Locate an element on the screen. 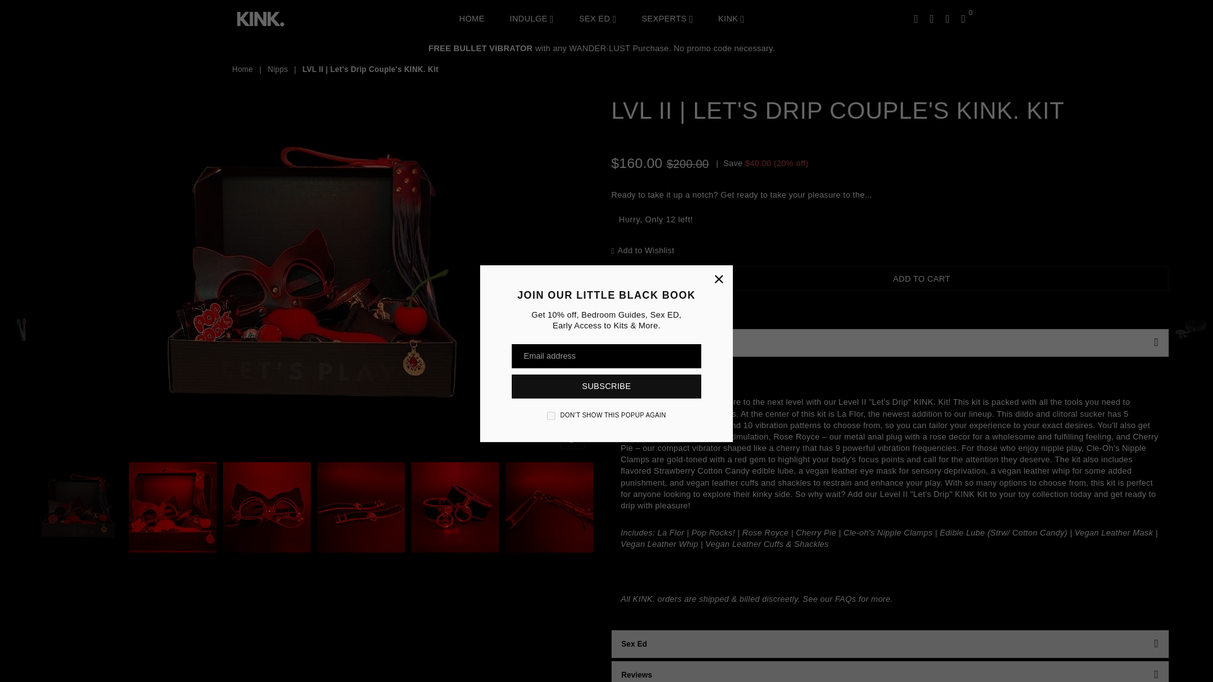 This screenshot has width=1213, height=682. Previous Product is located at coordinates (21, 330).